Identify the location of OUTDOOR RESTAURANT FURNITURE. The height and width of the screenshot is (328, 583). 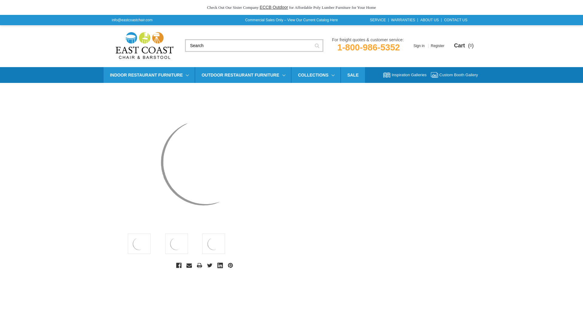
(243, 75).